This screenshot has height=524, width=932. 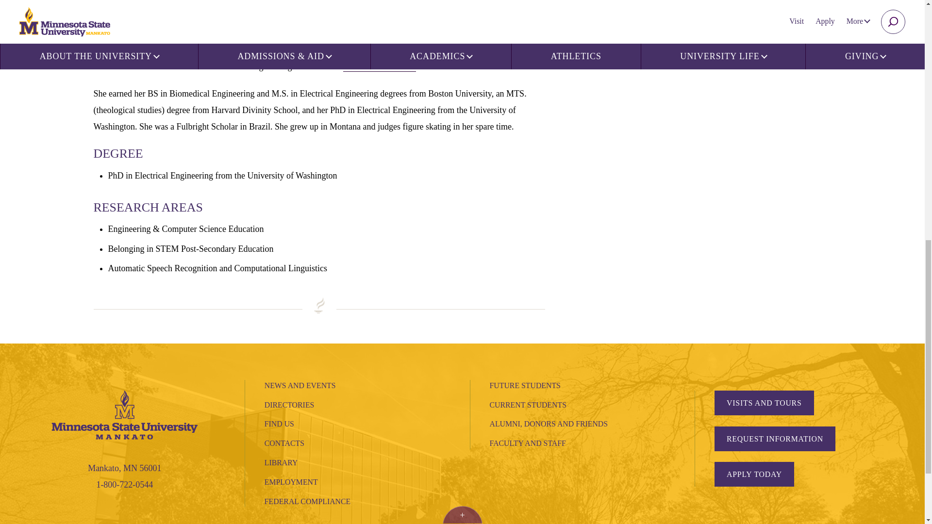 What do you see at coordinates (124, 413) in the screenshot?
I see `Minnesota State University, Mankato` at bounding box center [124, 413].